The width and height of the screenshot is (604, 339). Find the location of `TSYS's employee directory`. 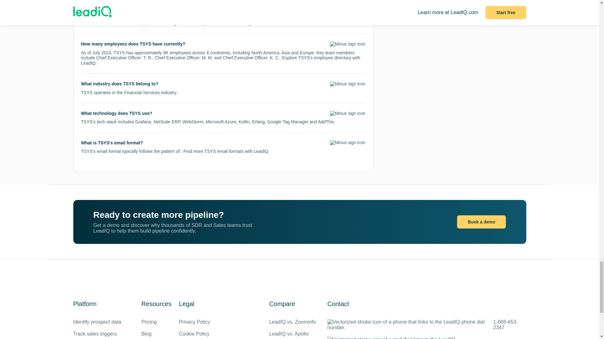

TSYS's employee directory is located at coordinates (325, 58).